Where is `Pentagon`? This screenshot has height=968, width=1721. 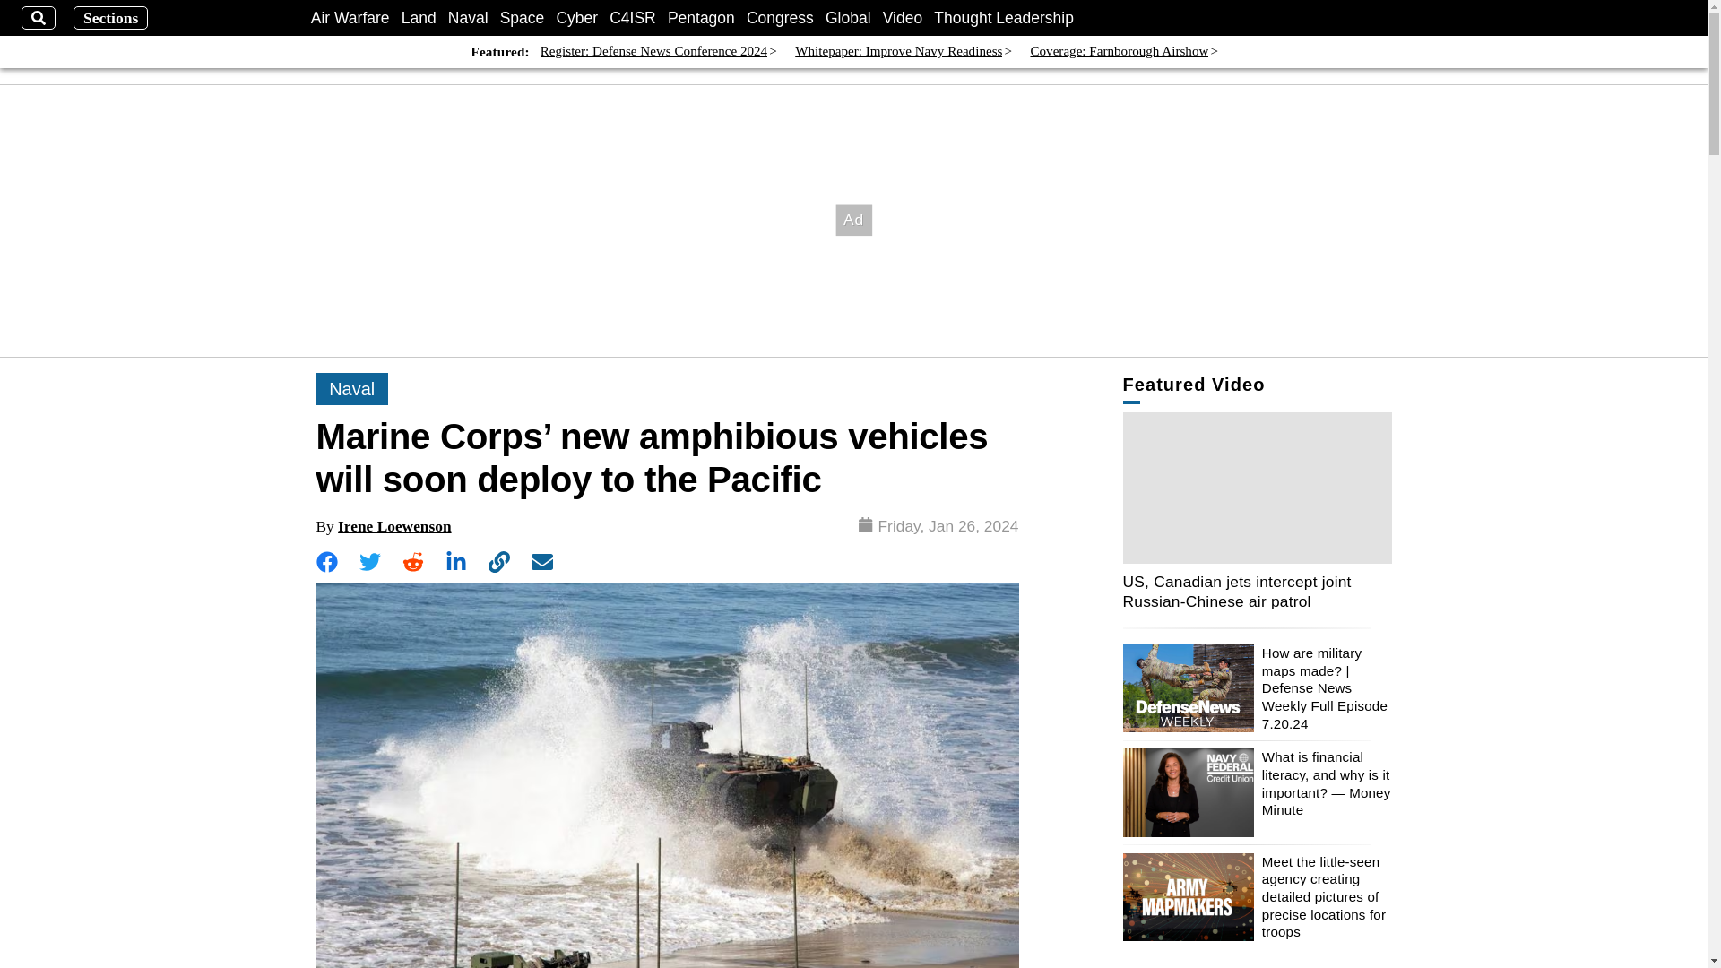 Pentagon is located at coordinates (701, 18).